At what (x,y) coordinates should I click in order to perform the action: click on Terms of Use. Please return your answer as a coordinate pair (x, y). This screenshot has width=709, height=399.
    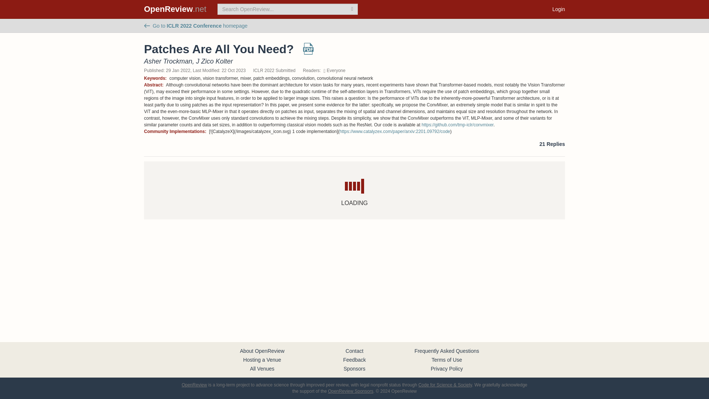
    Looking at the image, I should click on (447, 359).